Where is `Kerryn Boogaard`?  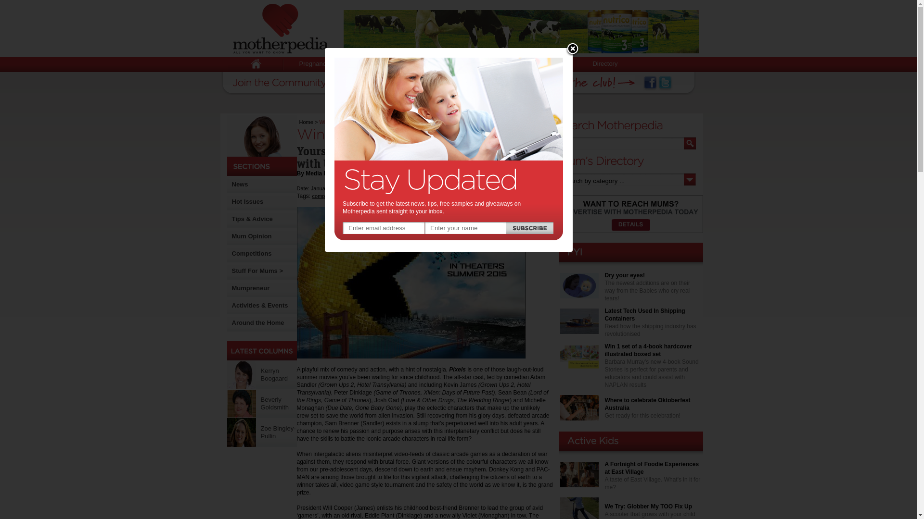 Kerryn Boogaard is located at coordinates (274, 375).